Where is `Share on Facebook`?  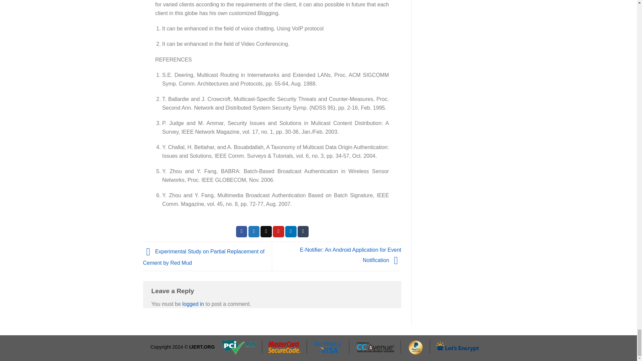 Share on Facebook is located at coordinates (241, 231).